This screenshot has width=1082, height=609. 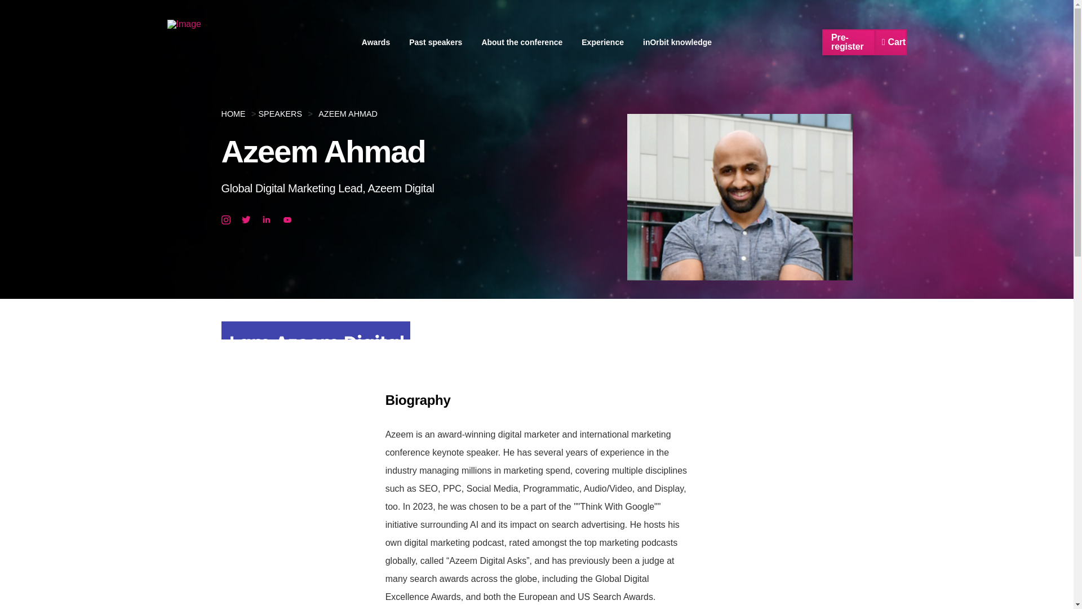 I want to click on instagram, so click(x=225, y=215).